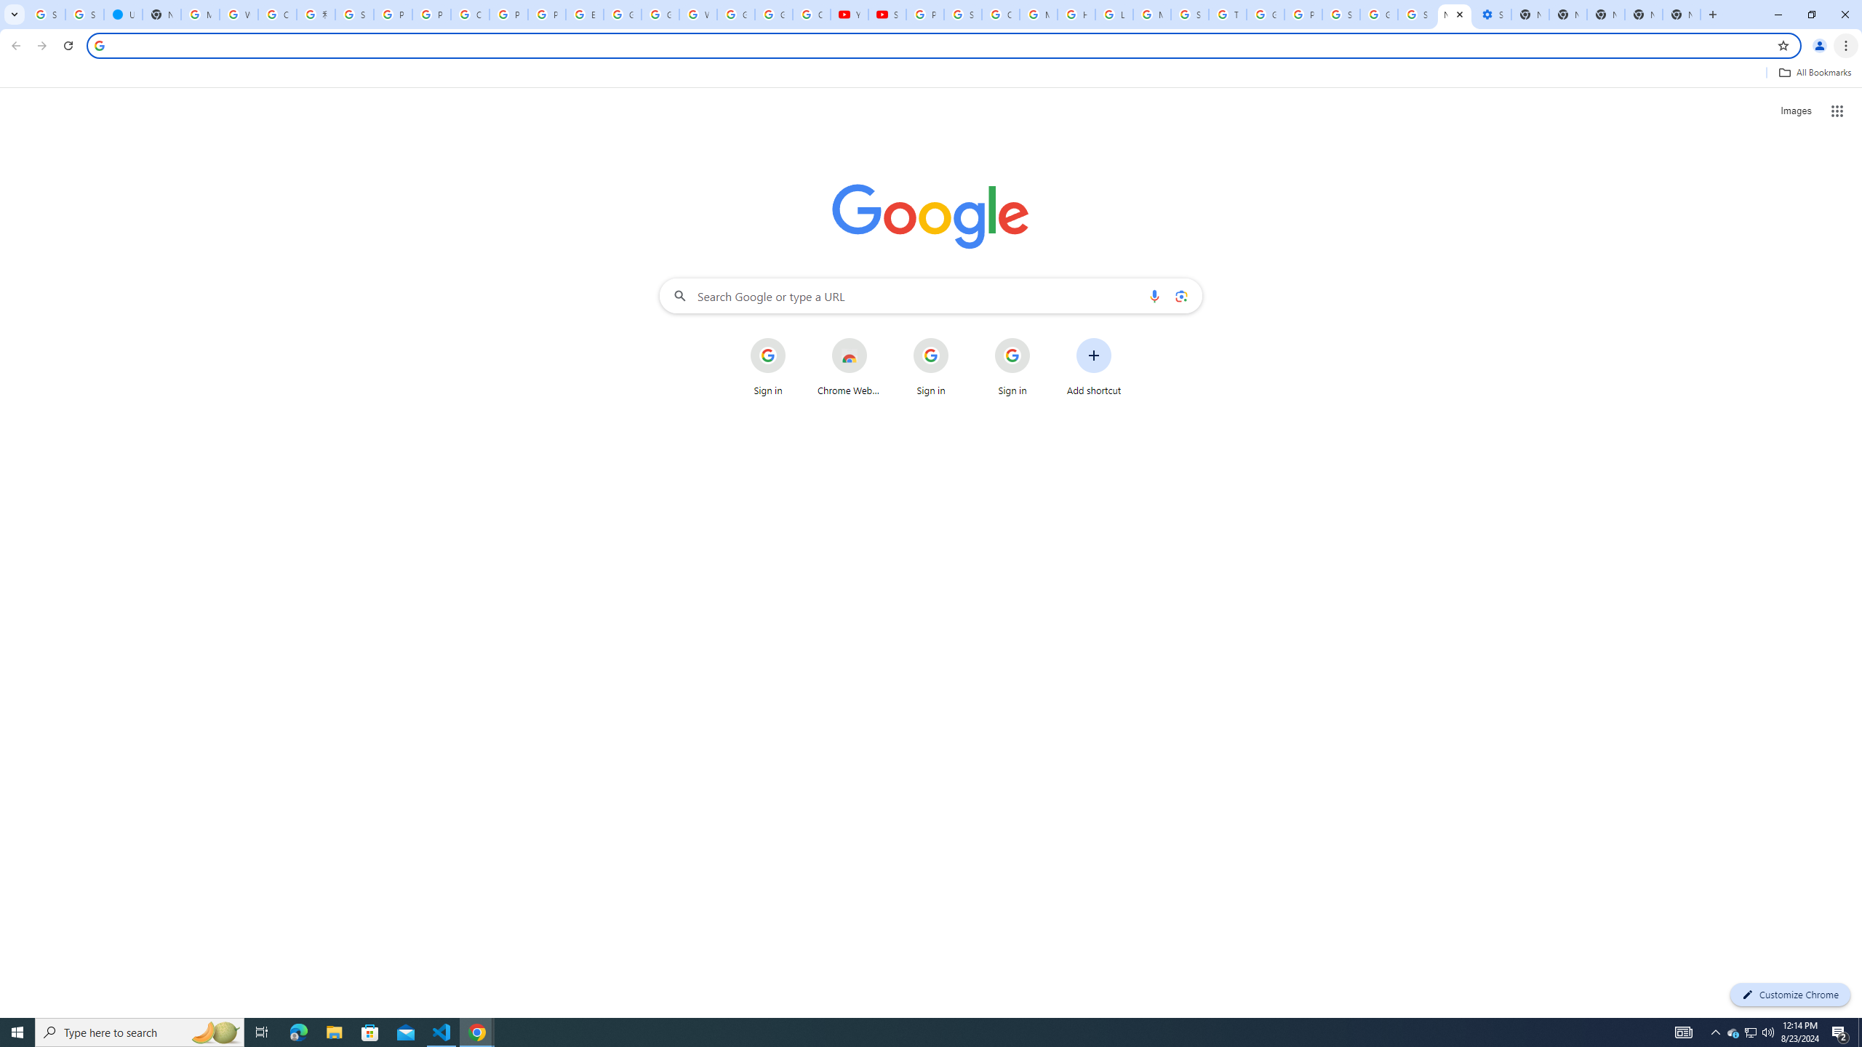 Image resolution: width=1862 pixels, height=1047 pixels. Describe the element at coordinates (1417, 15) in the screenshot. I see `Sign in - Google Accounts` at that location.